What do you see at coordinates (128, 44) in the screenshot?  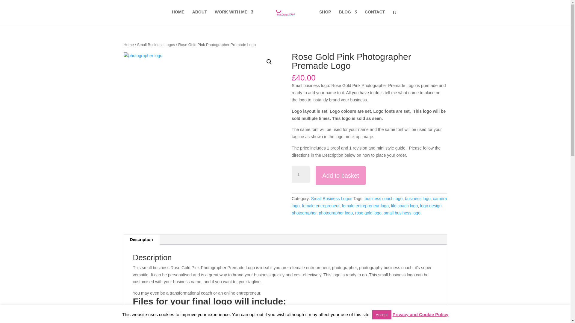 I see `Home` at bounding box center [128, 44].